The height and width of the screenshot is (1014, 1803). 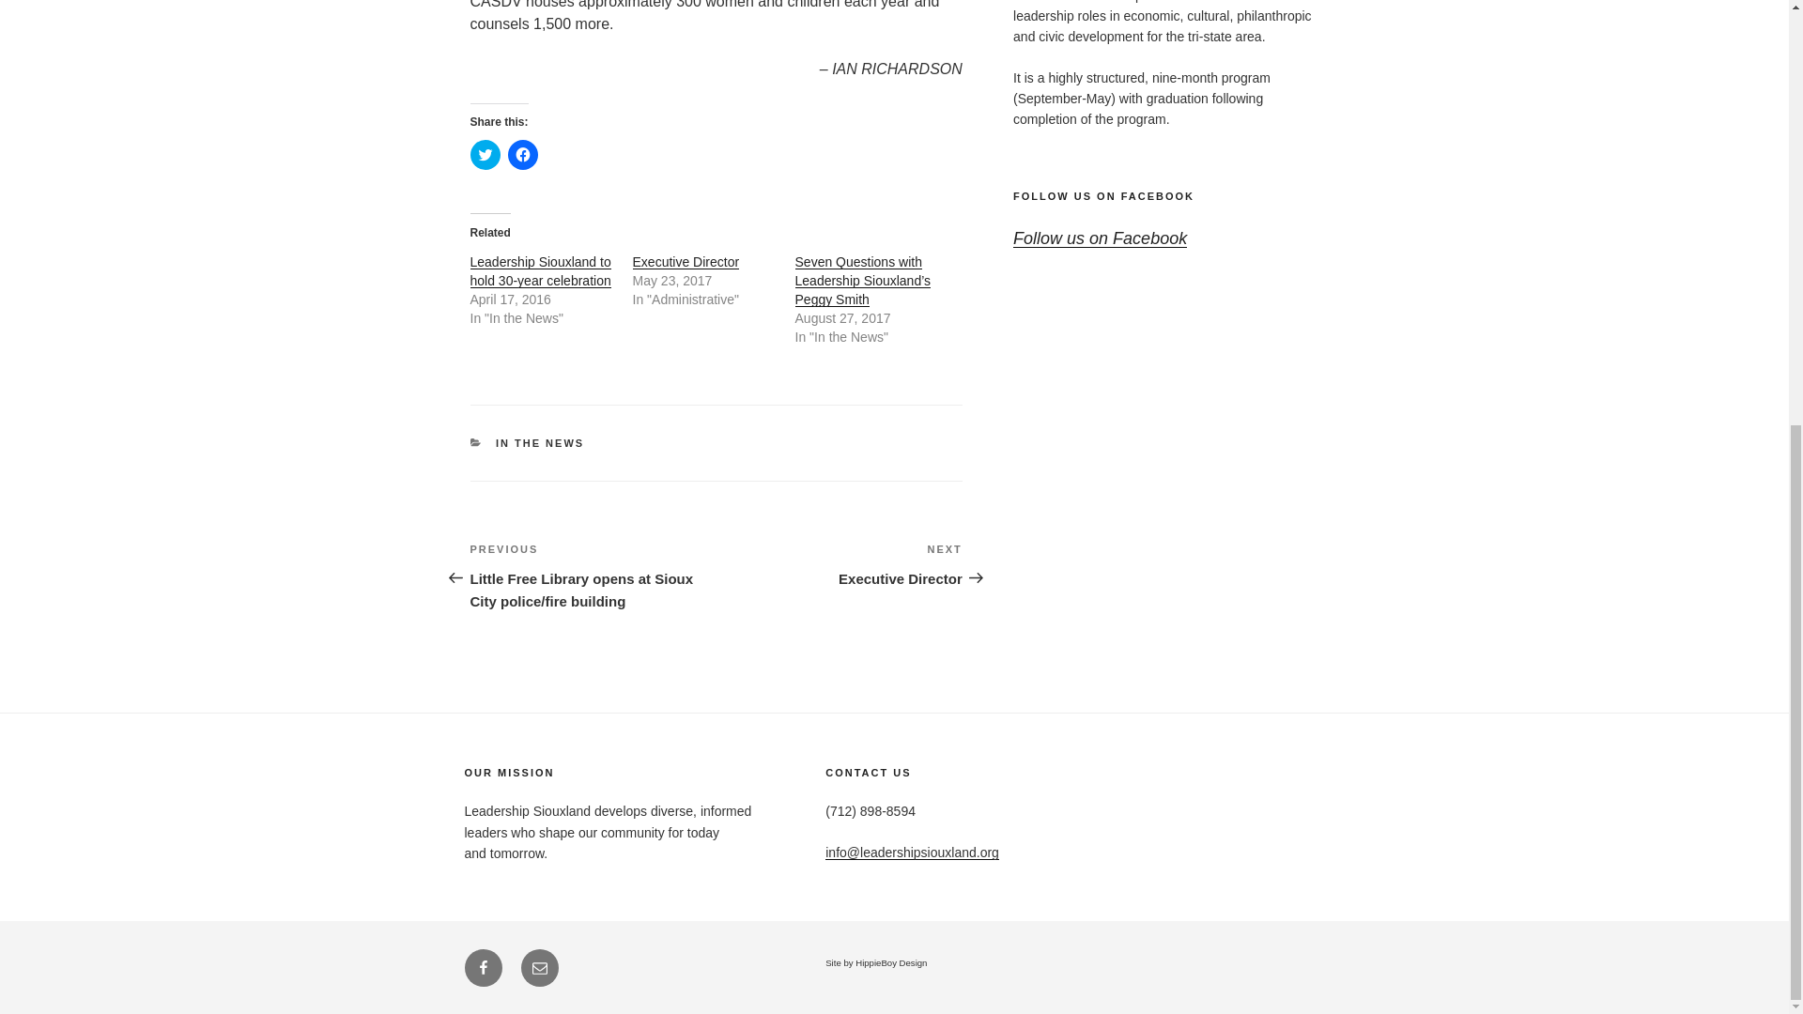 What do you see at coordinates (686, 262) in the screenshot?
I see `Executive Director` at bounding box center [686, 262].